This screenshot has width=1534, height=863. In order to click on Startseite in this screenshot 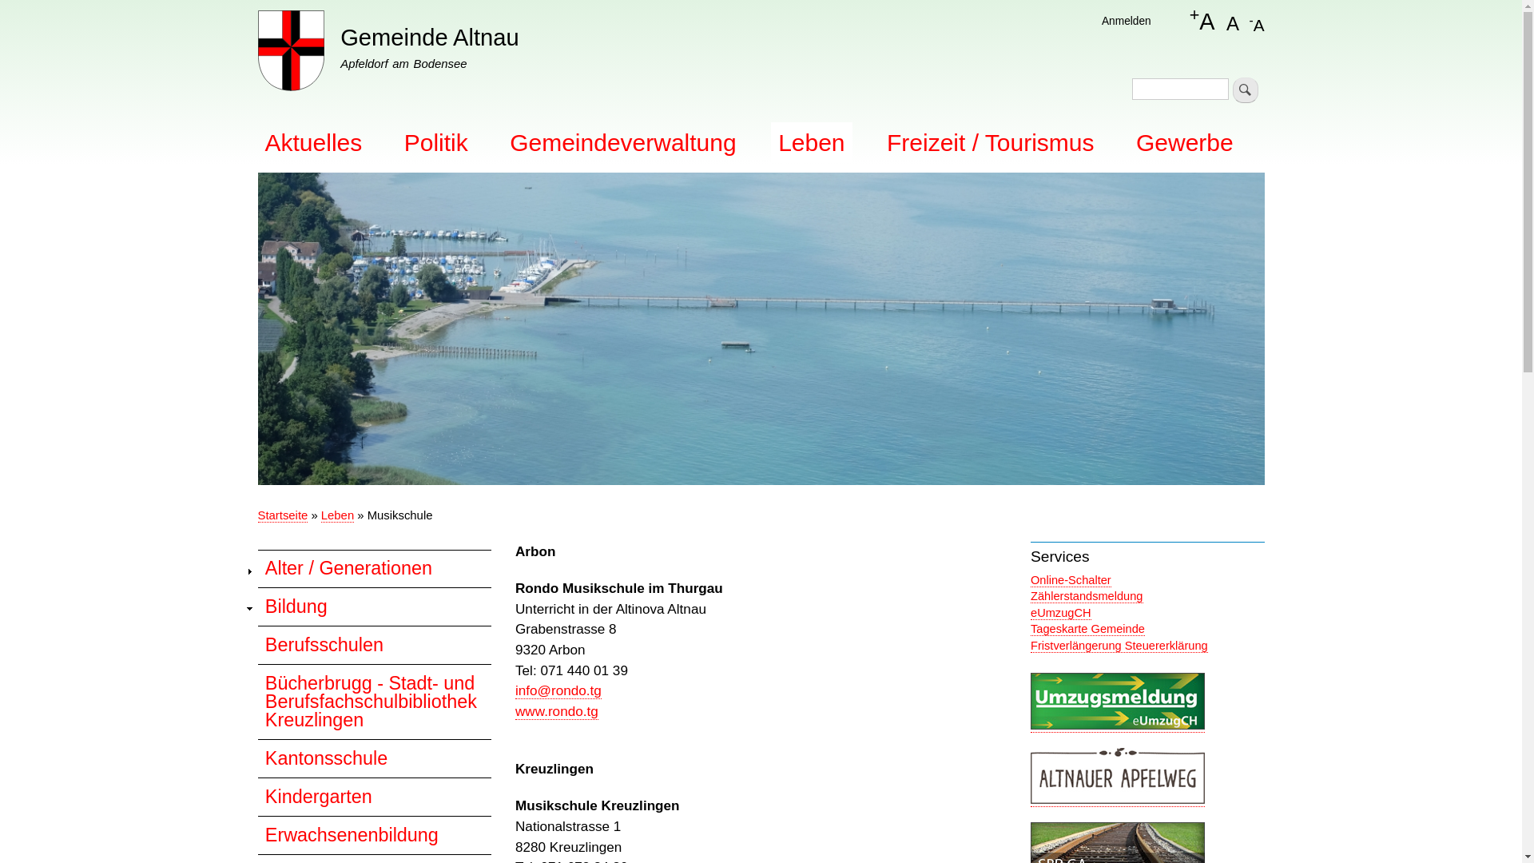, I will do `click(291, 54)`.